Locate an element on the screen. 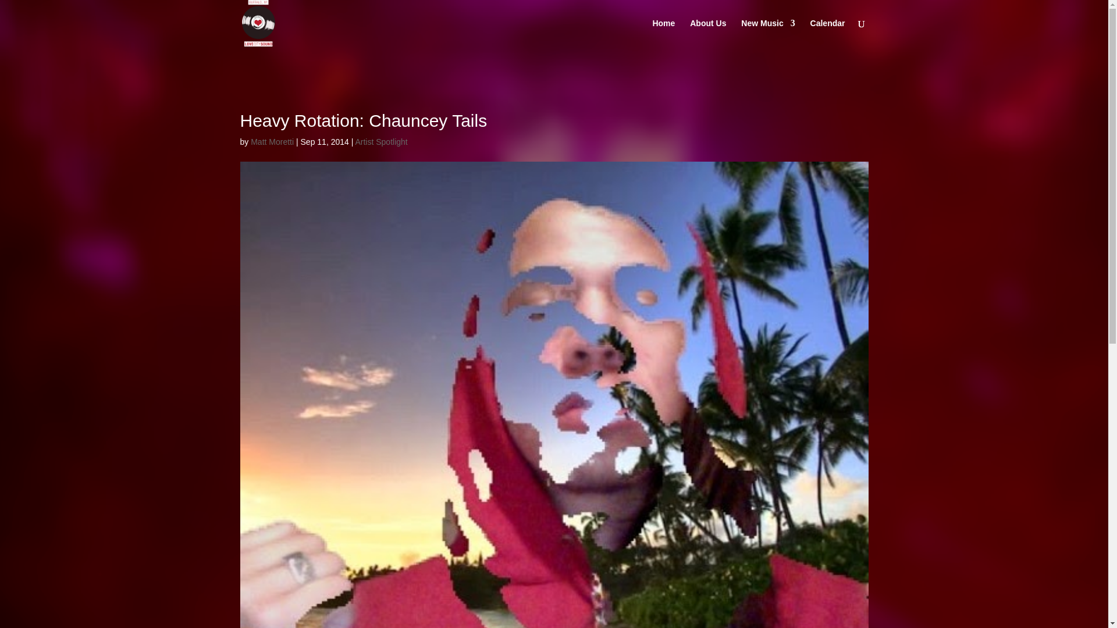  Posts by Matt Moretti is located at coordinates (272, 142).